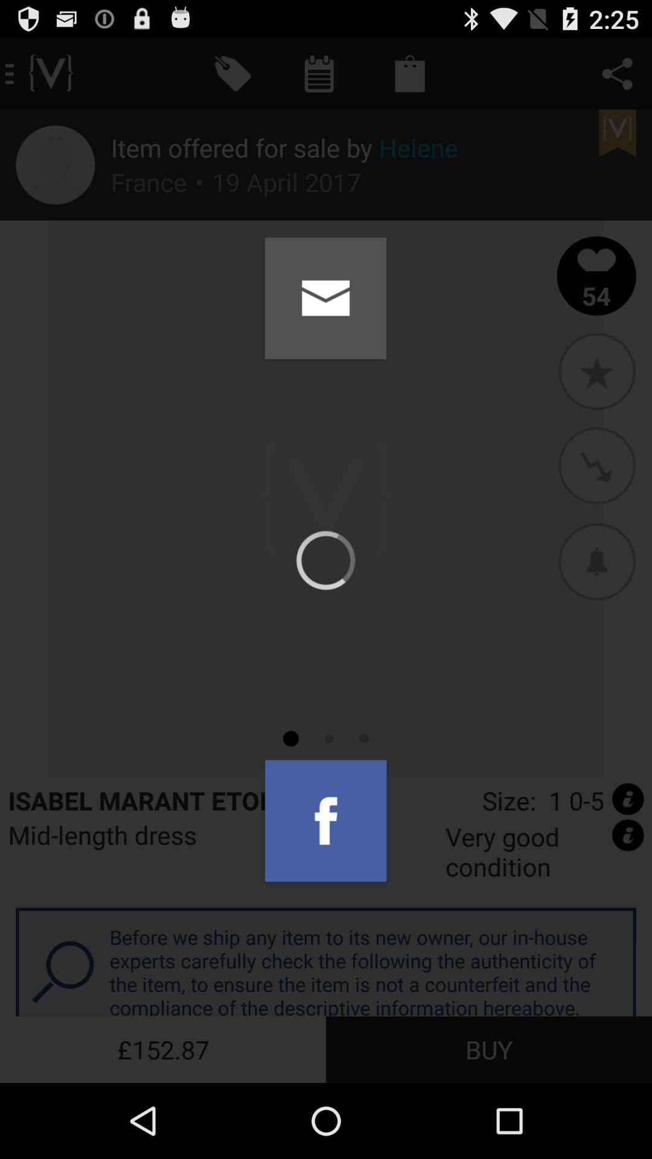  I want to click on tap the icon below the 54 icon, so click(596, 371).